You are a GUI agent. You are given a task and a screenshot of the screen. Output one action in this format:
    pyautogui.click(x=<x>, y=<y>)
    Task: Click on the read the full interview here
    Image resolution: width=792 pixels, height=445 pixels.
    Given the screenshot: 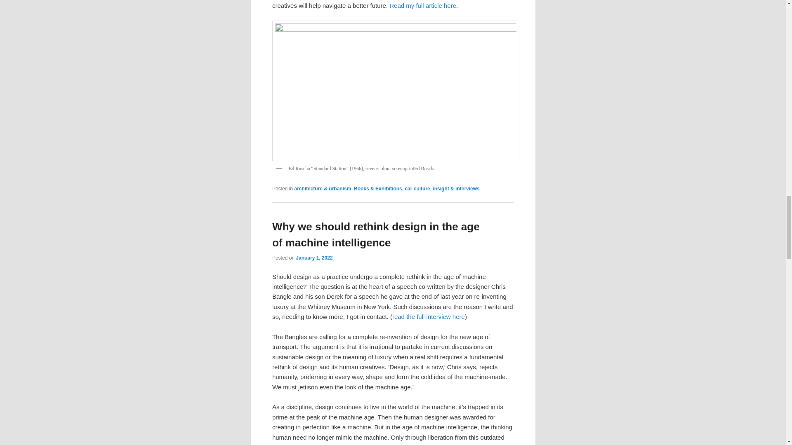 What is the action you would take?
    pyautogui.click(x=428, y=316)
    